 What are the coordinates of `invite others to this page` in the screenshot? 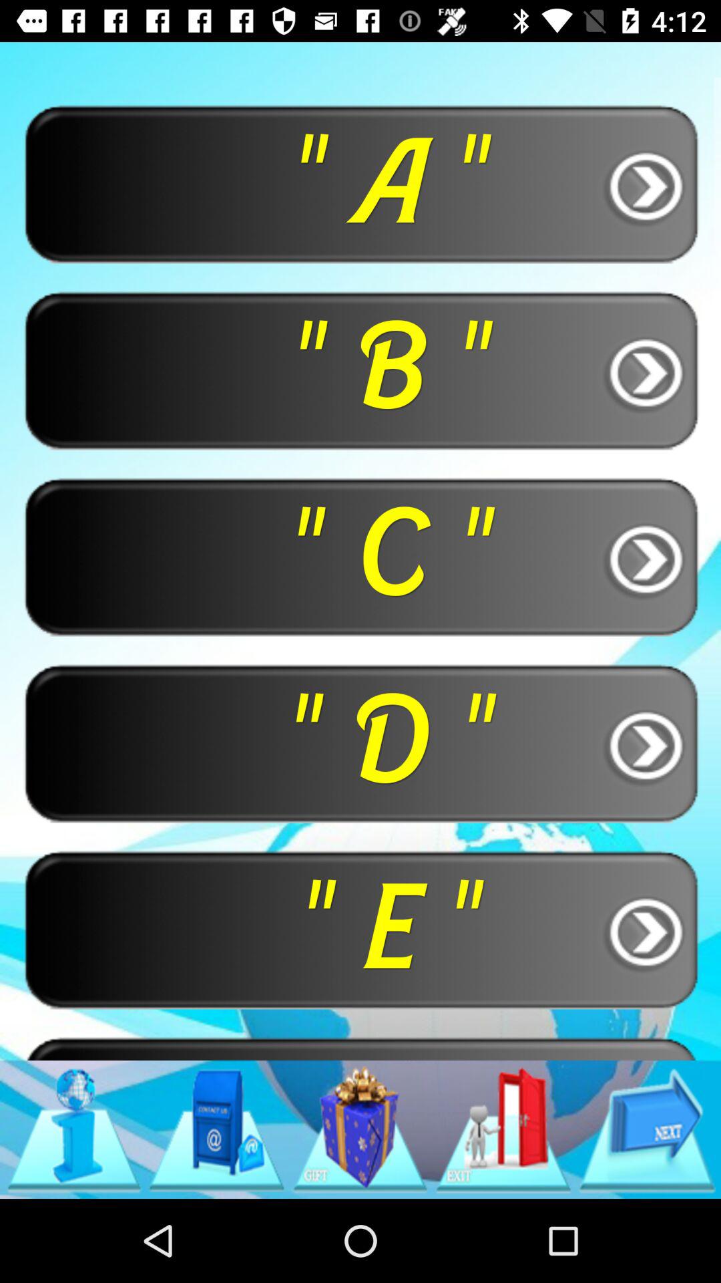 It's located at (503, 1129).